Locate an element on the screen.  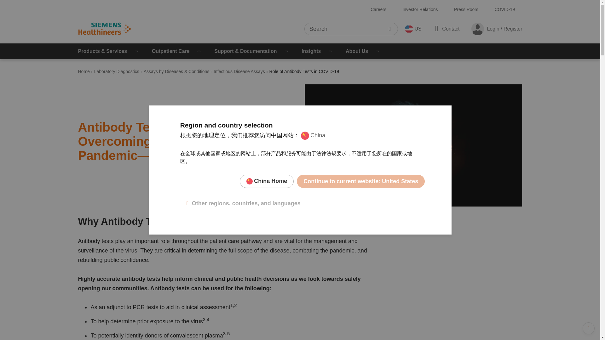
Outpatient Care is located at coordinates (177, 51).